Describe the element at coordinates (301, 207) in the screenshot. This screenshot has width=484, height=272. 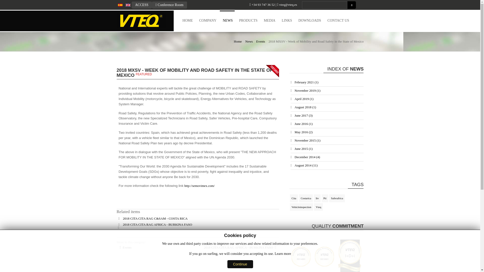
I see `3 items tagged with vehicleinspection` at that location.